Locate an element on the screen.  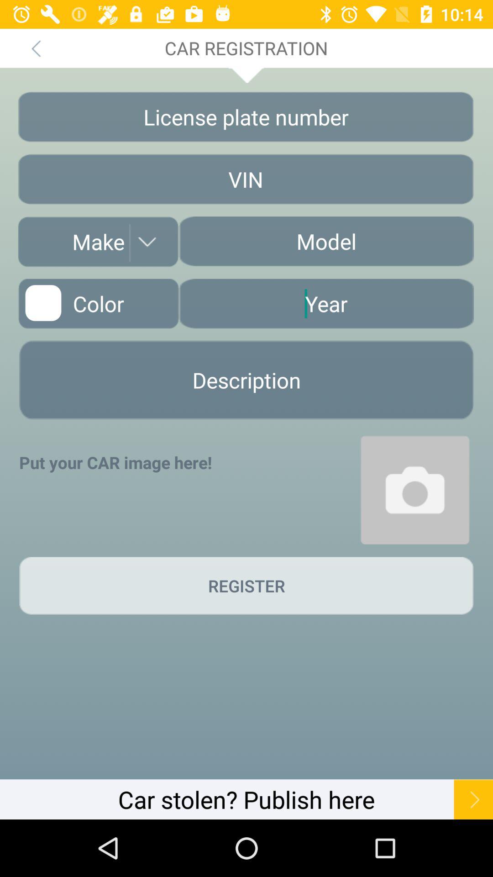
add vehicle description is located at coordinates (246, 380).